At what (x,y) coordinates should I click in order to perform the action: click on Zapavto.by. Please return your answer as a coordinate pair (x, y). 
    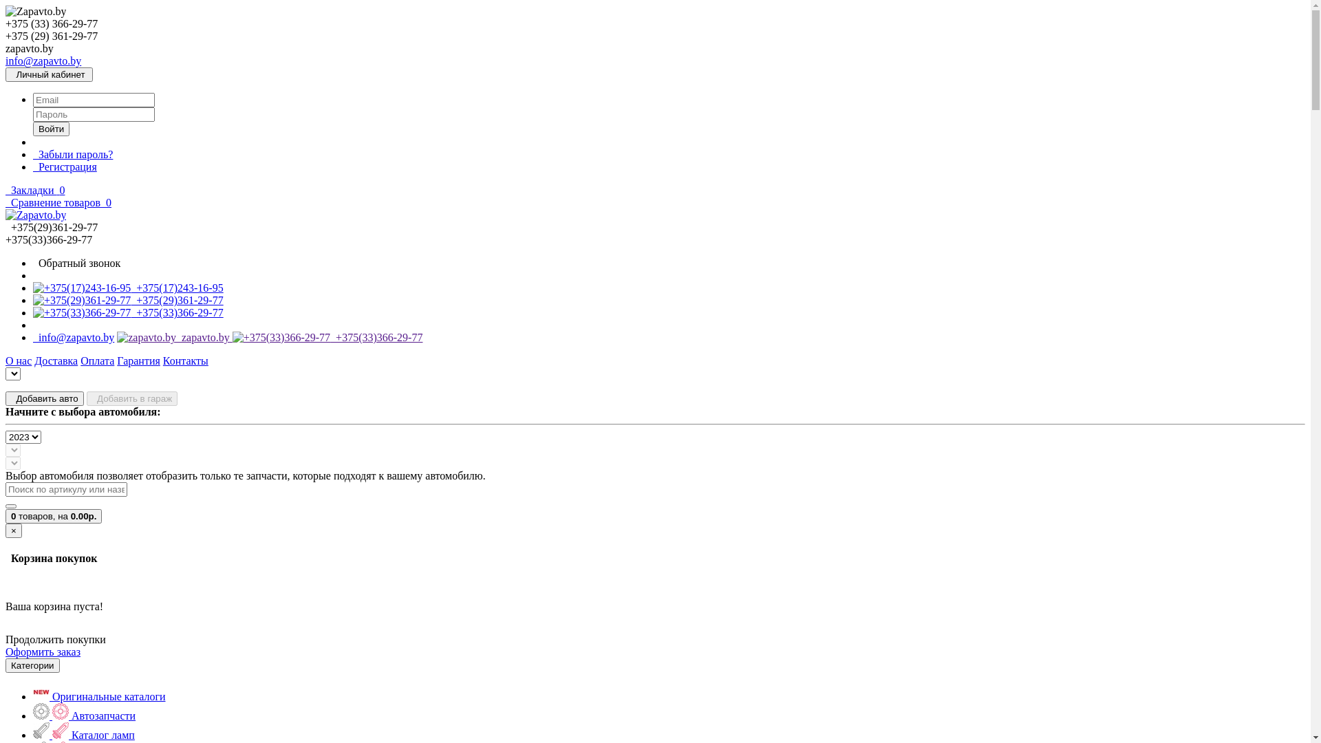
    Looking at the image, I should click on (36, 215).